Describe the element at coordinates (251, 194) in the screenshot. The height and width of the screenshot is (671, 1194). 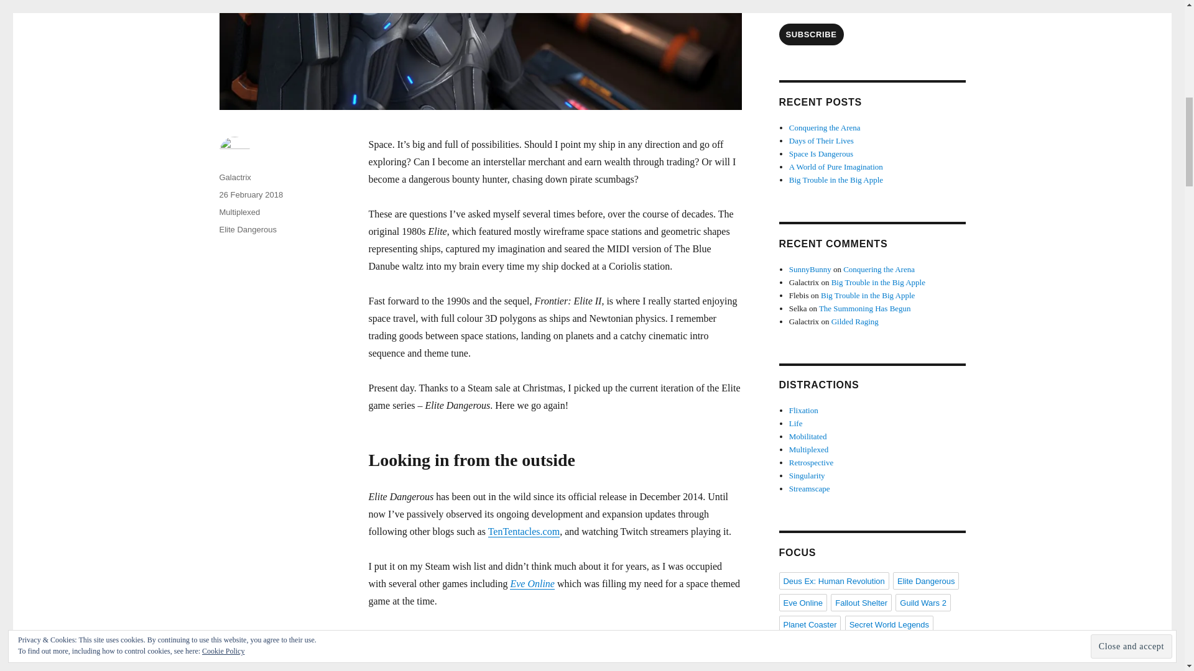
I see `26 February 2018` at that location.